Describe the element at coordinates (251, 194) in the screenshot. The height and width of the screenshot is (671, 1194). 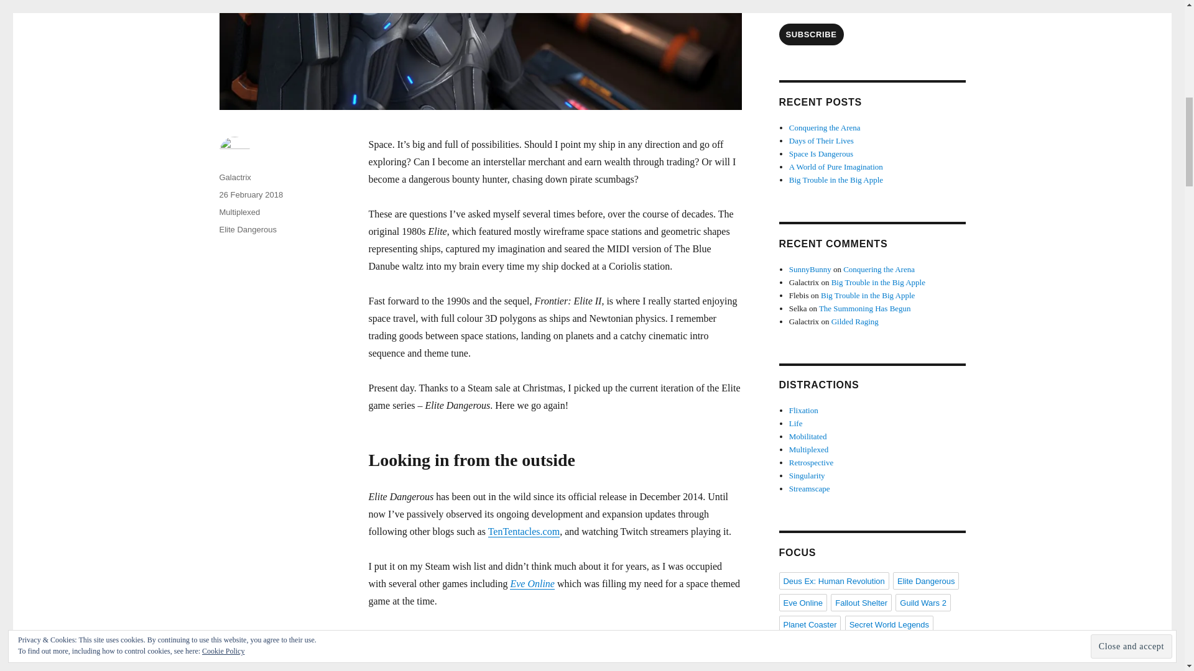
I see `26 February 2018` at that location.